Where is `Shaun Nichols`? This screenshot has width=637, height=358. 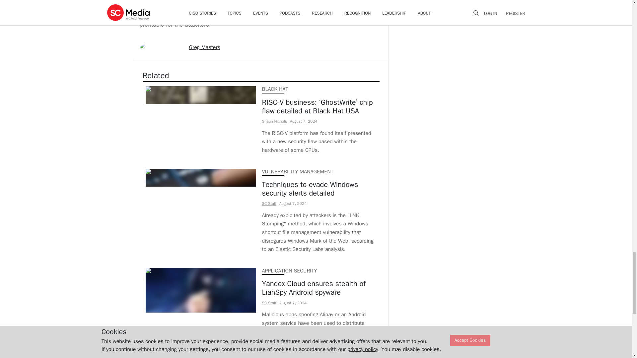
Shaun Nichols is located at coordinates (274, 121).